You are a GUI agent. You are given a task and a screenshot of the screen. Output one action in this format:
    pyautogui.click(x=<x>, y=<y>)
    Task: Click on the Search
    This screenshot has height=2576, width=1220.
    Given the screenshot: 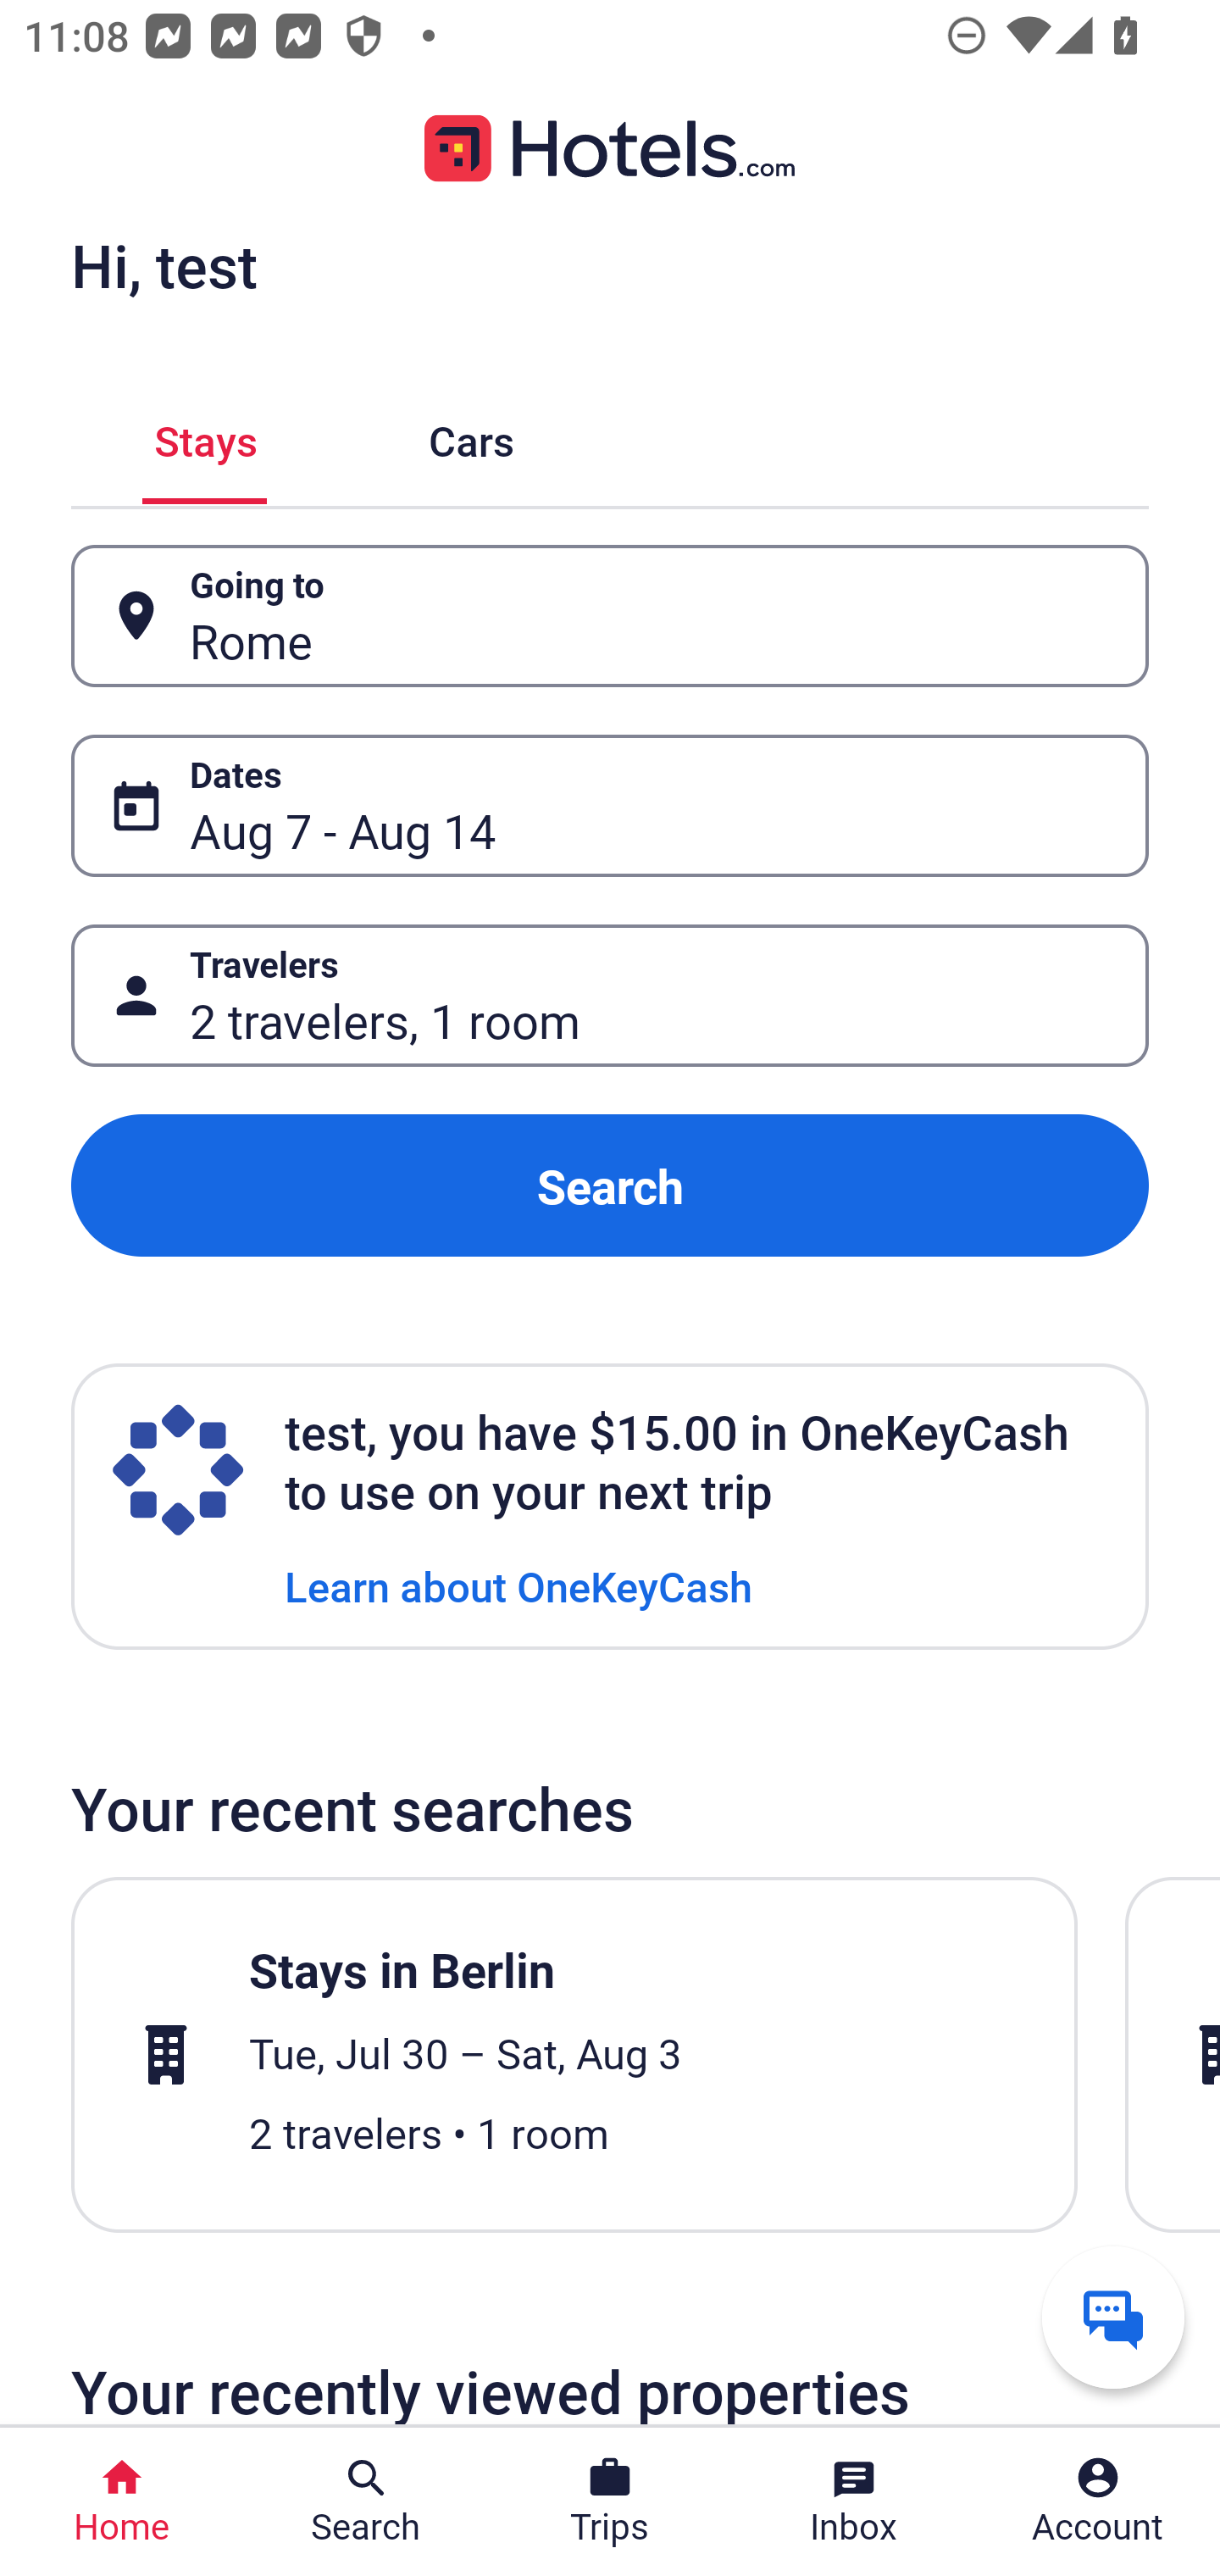 What is the action you would take?
    pyautogui.click(x=610, y=1186)
    